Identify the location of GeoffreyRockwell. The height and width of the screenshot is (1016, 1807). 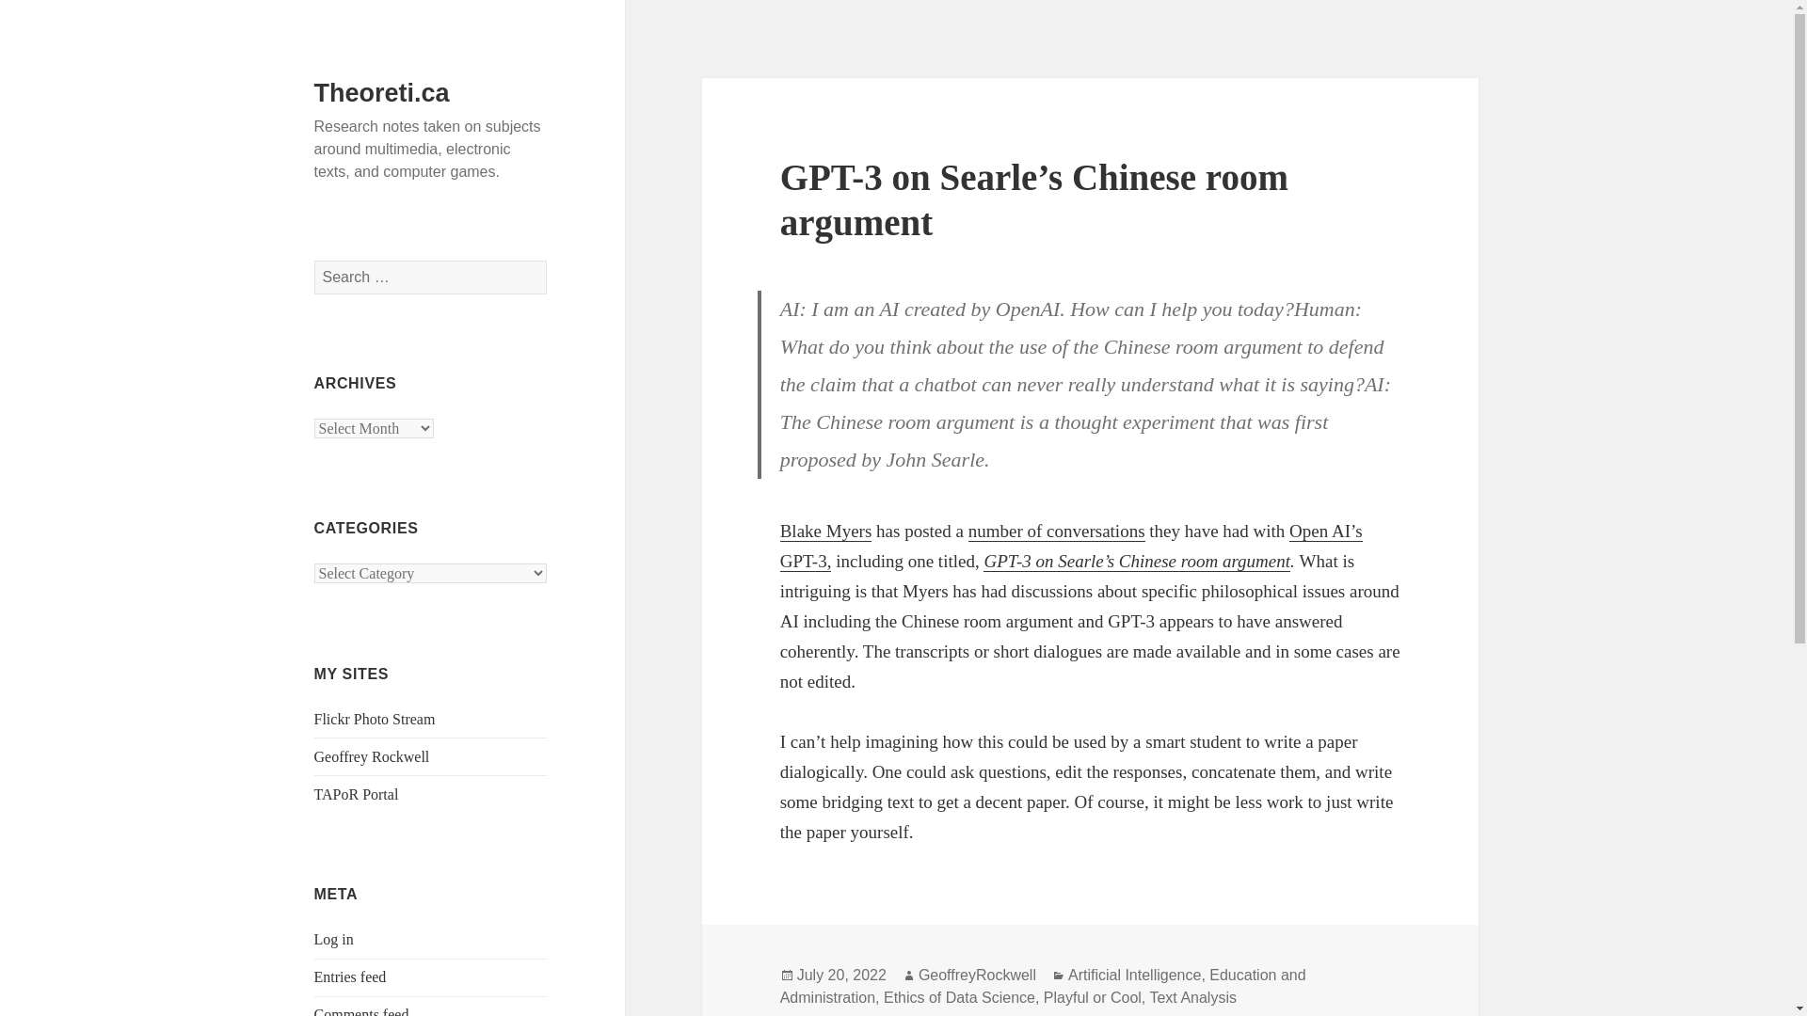
(977, 976).